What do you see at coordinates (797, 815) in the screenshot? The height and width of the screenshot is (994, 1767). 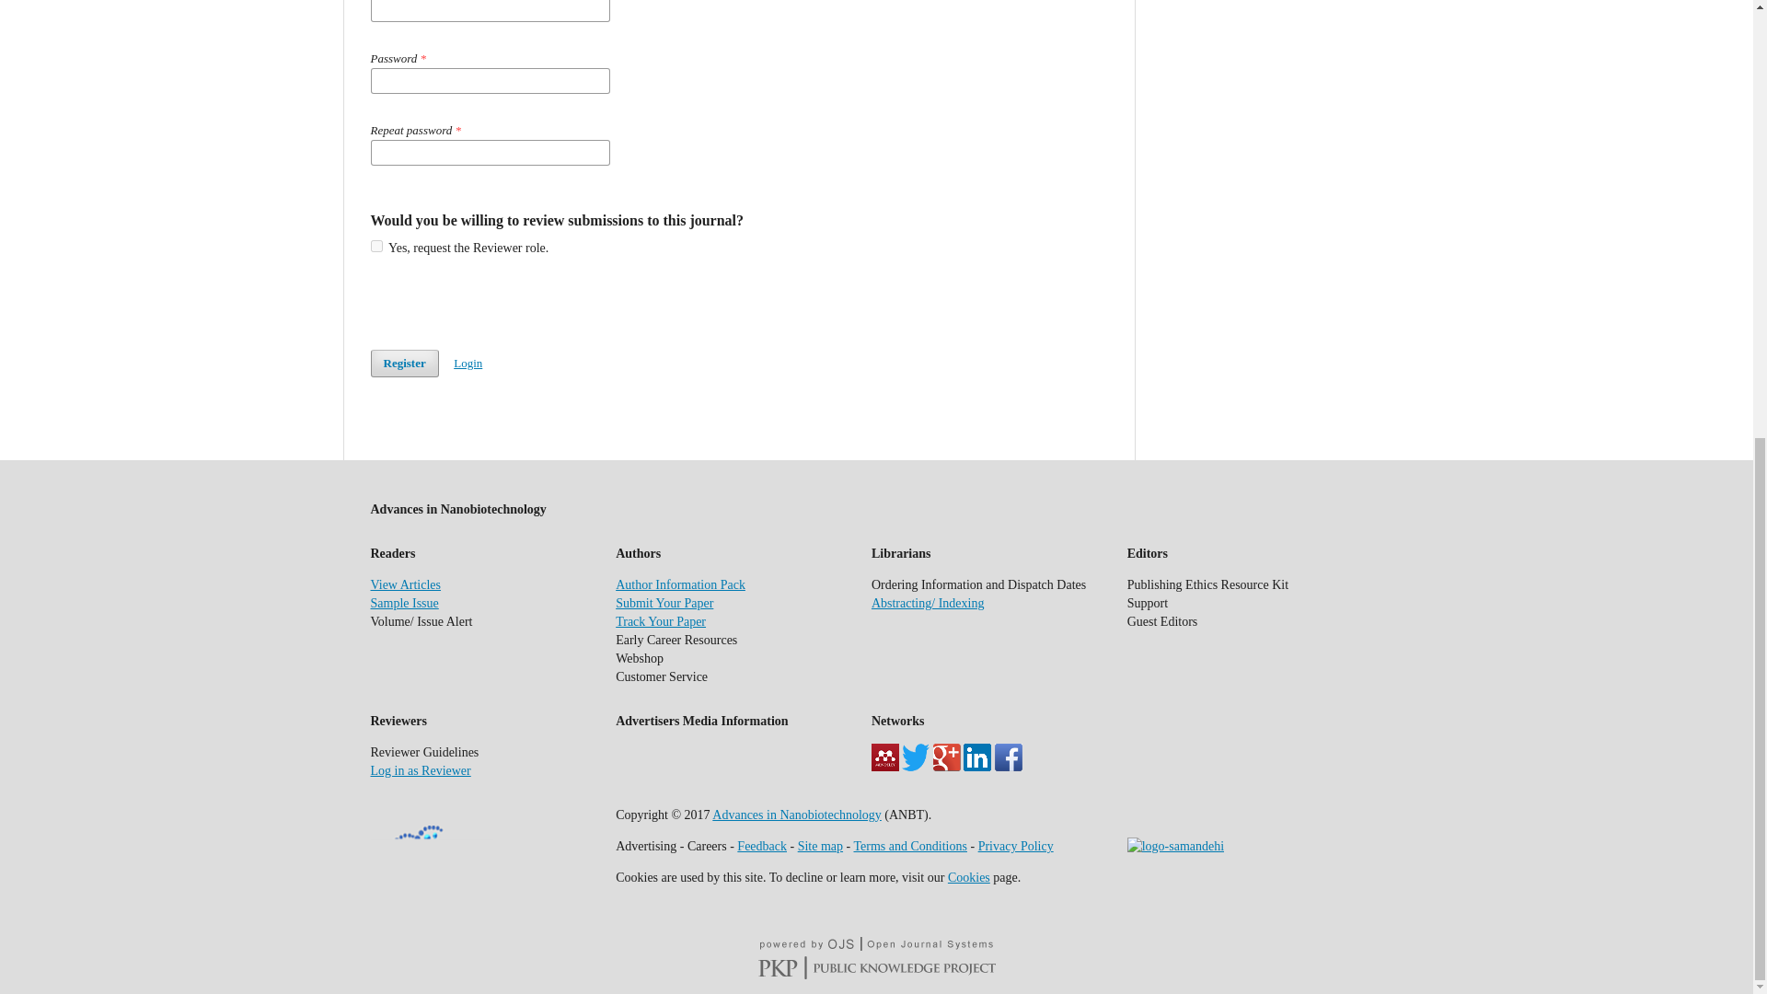 I see `Advances in Nanobiotechnology` at bounding box center [797, 815].